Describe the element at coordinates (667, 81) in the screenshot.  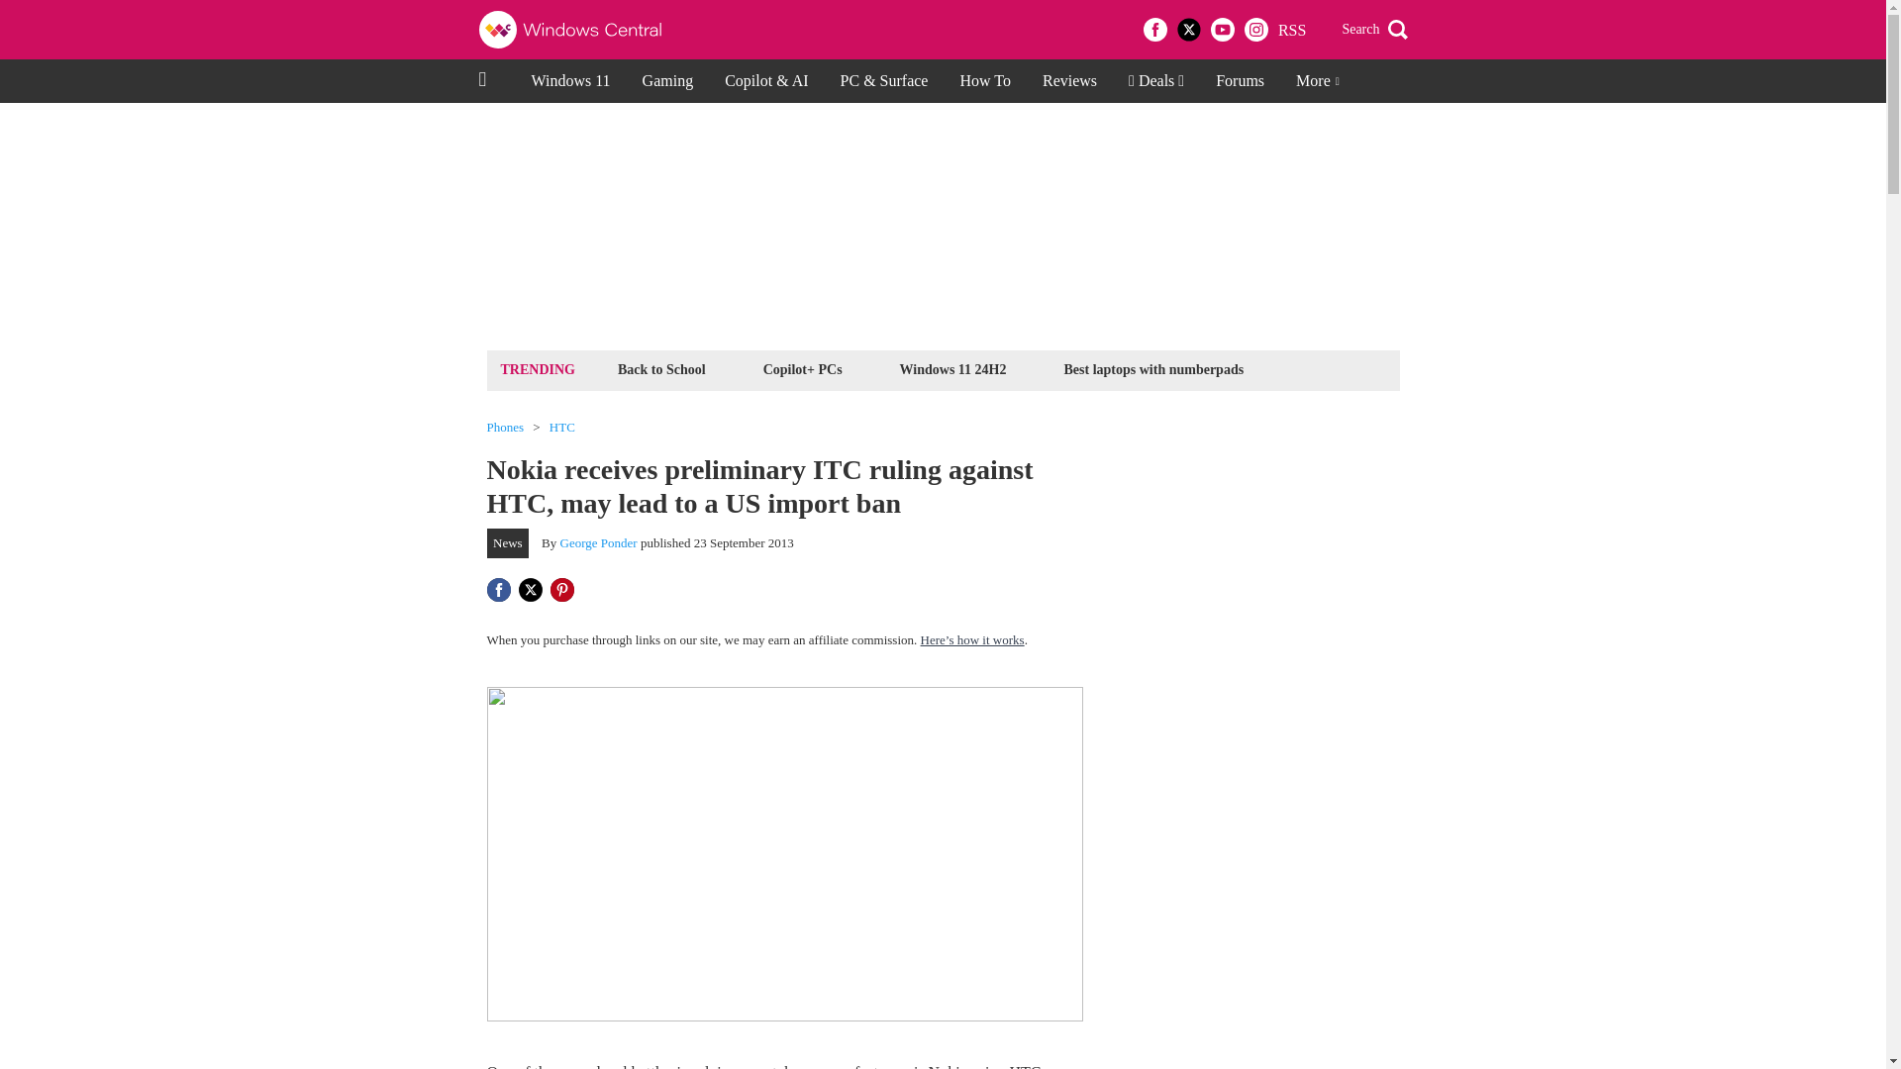
I see `Gaming` at that location.